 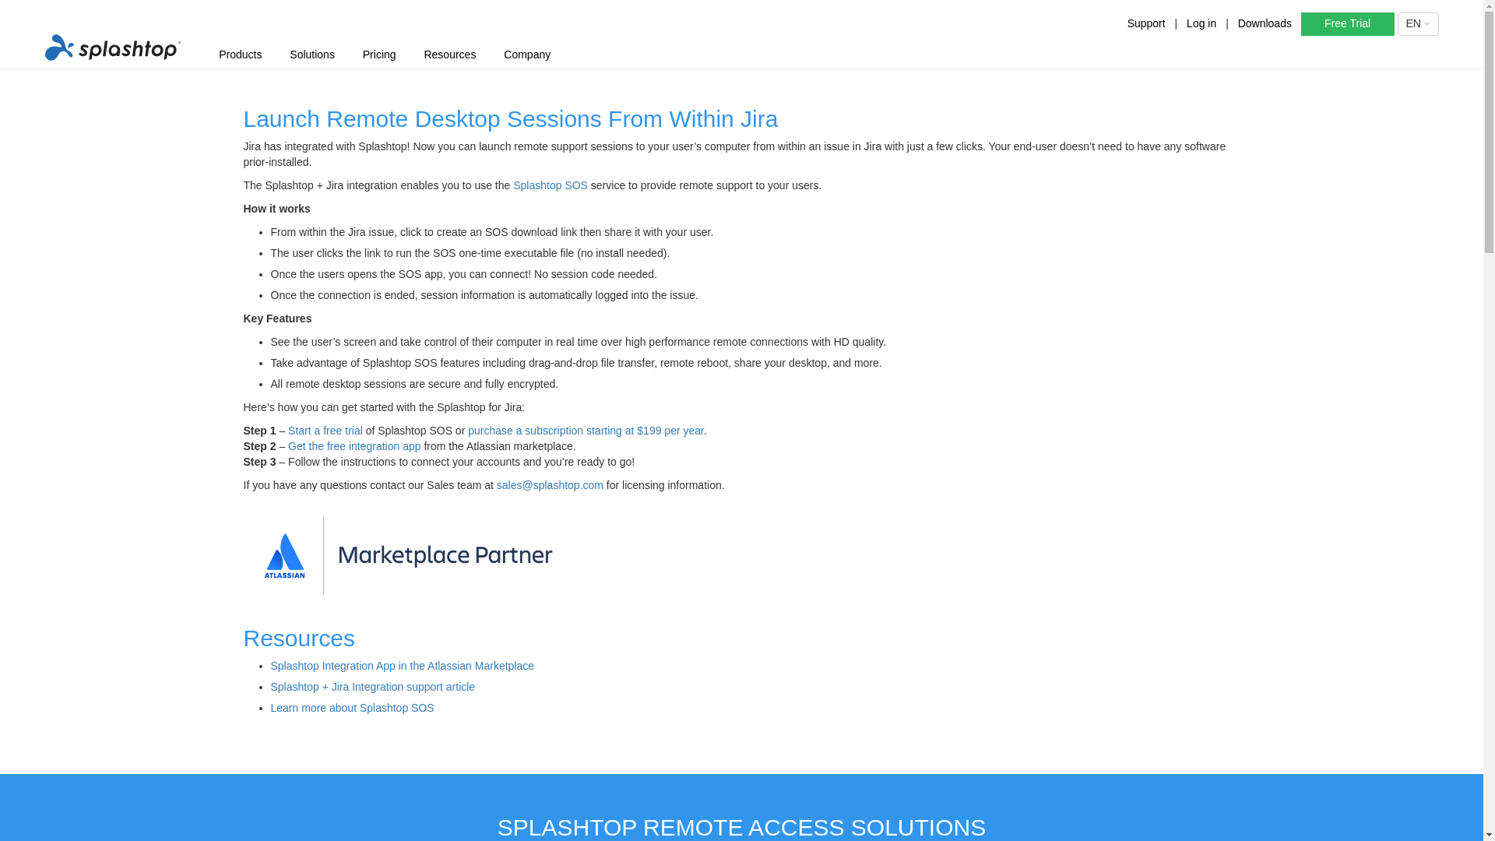 I want to click on Free Trial, so click(x=1347, y=24).